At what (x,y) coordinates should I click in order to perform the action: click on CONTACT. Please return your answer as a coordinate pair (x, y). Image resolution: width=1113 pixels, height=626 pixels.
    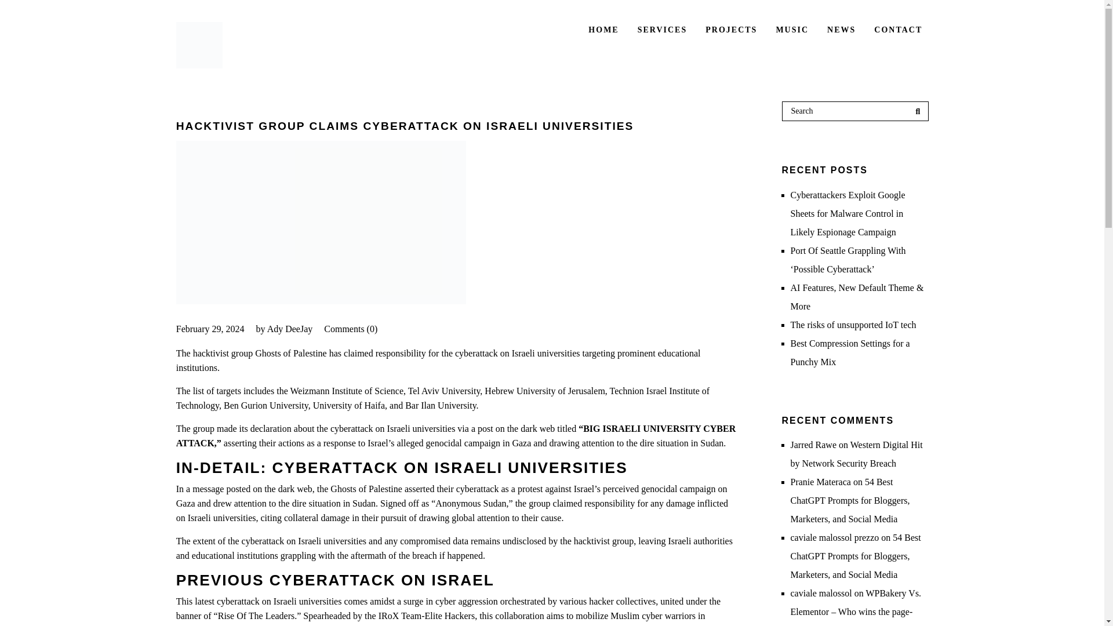
    Looking at the image, I should click on (897, 30).